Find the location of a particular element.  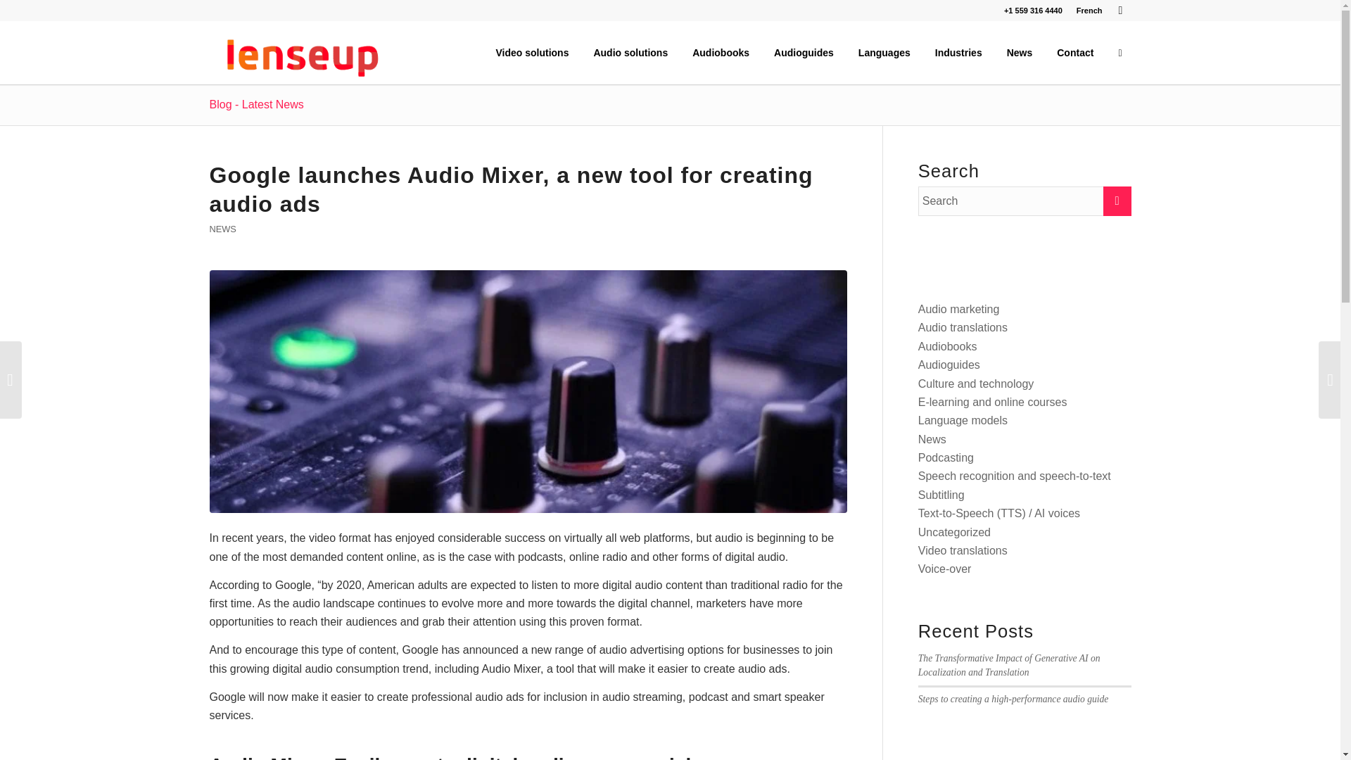

Permanent Link: Blog - Latest News is located at coordinates (256, 104).